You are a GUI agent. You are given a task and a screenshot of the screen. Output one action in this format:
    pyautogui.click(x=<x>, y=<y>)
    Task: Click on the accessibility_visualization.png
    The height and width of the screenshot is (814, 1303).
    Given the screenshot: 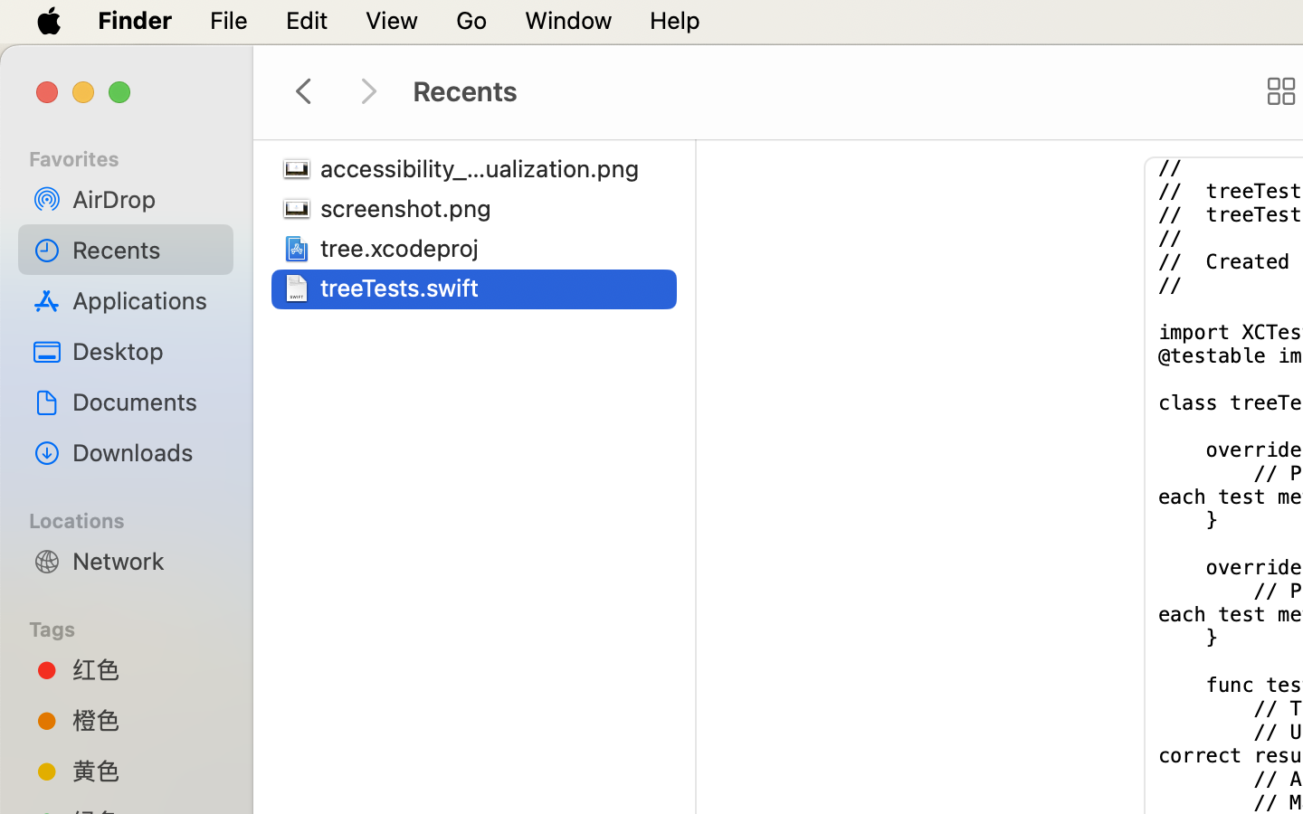 What is the action you would take?
    pyautogui.click(x=485, y=168)
    